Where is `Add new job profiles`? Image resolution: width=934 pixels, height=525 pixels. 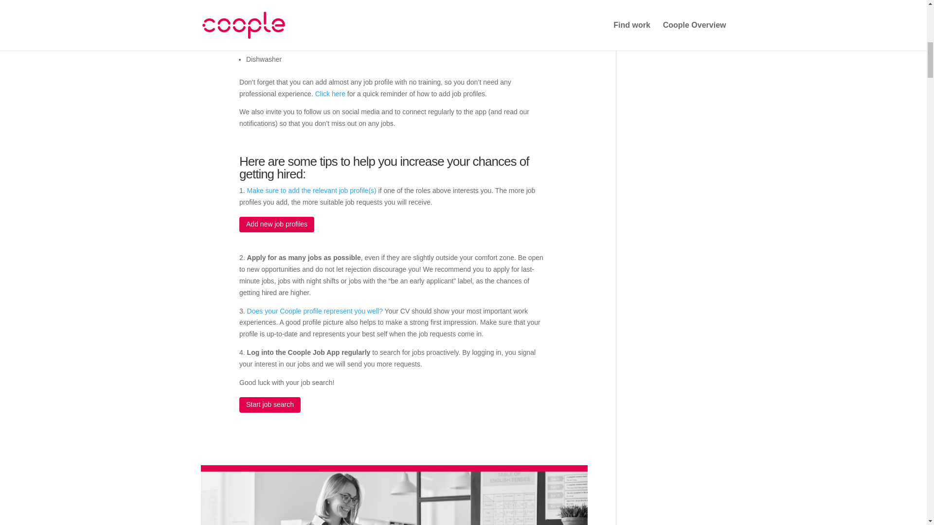 Add new job profiles is located at coordinates (276, 225).